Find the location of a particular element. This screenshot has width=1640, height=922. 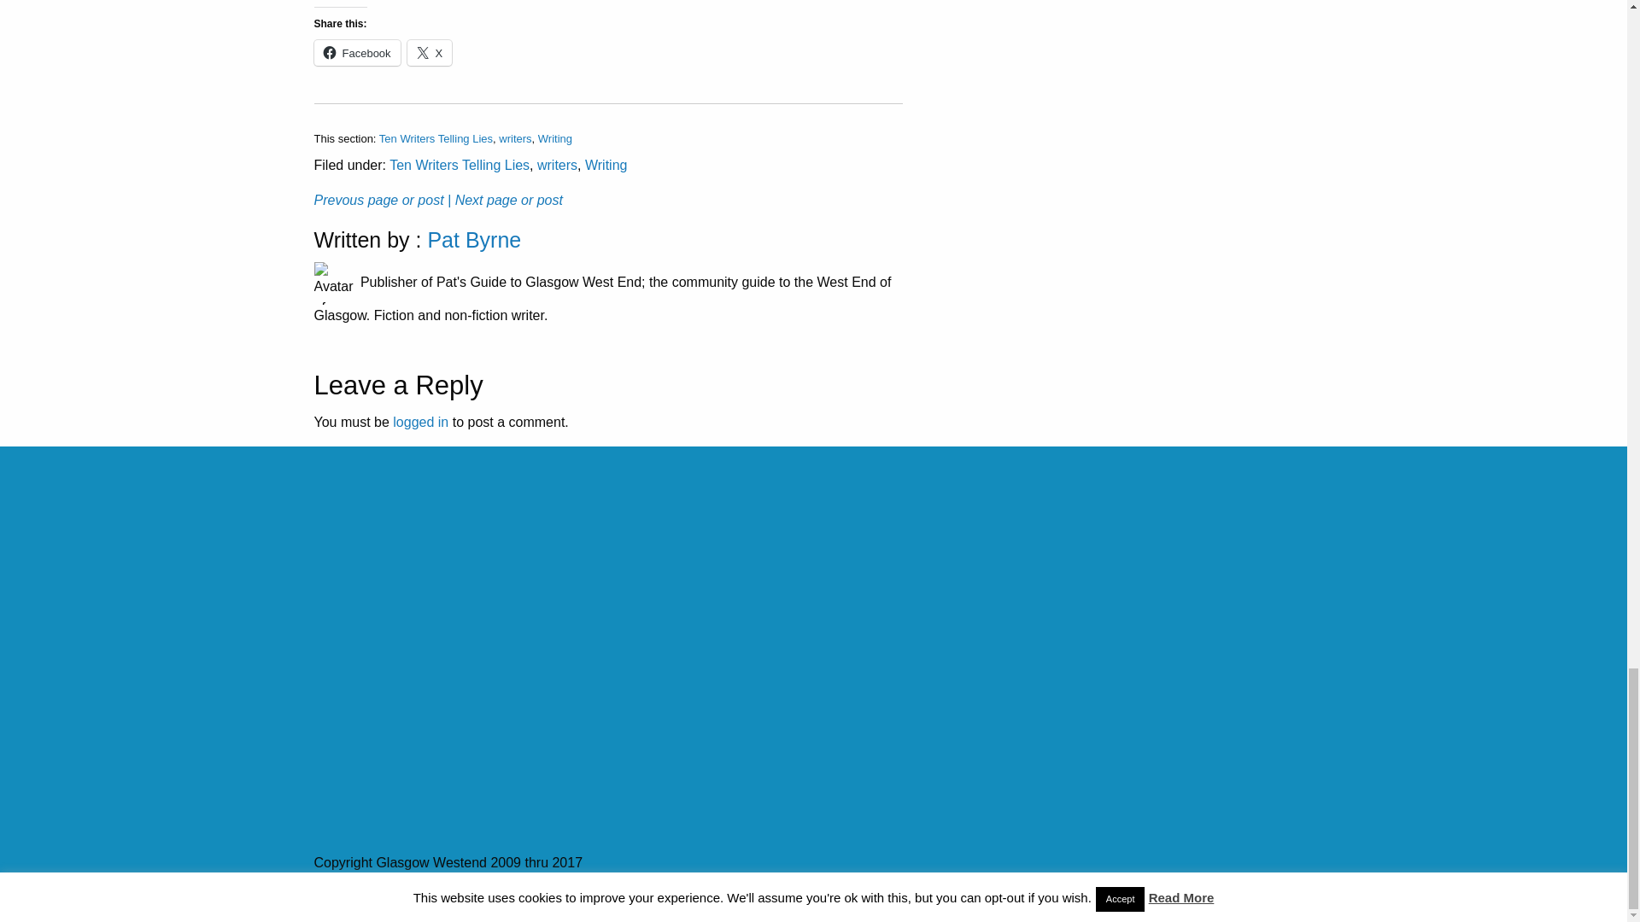

Click to share on Facebook is located at coordinates (357, 53).